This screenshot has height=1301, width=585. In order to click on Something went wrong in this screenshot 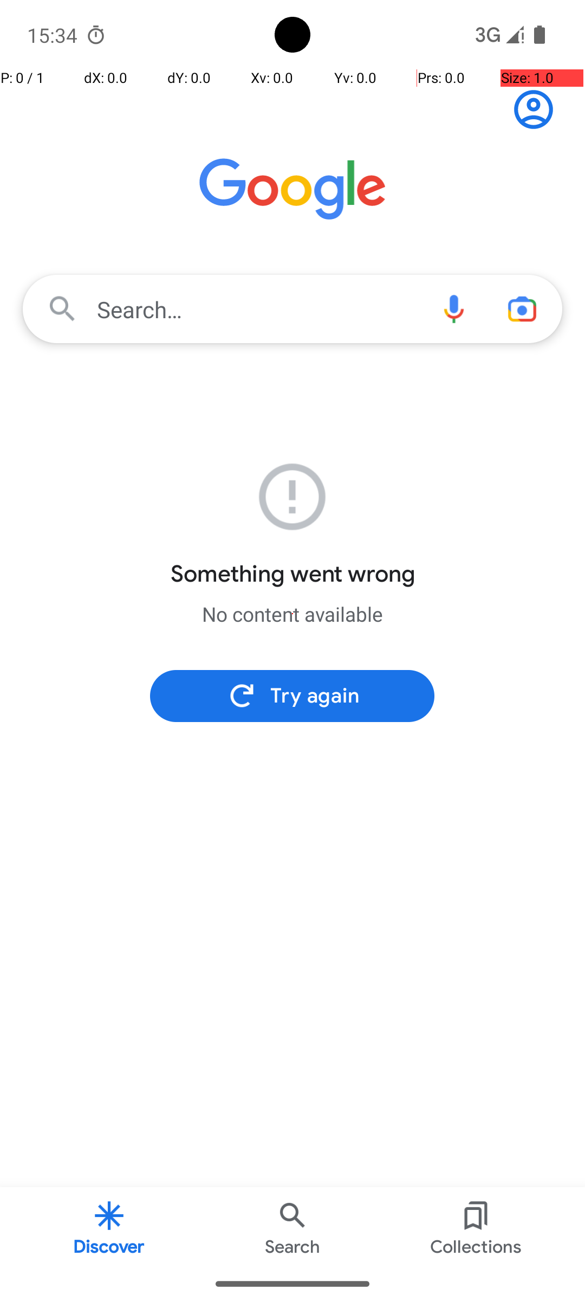, I will do `click(292, 574)`.